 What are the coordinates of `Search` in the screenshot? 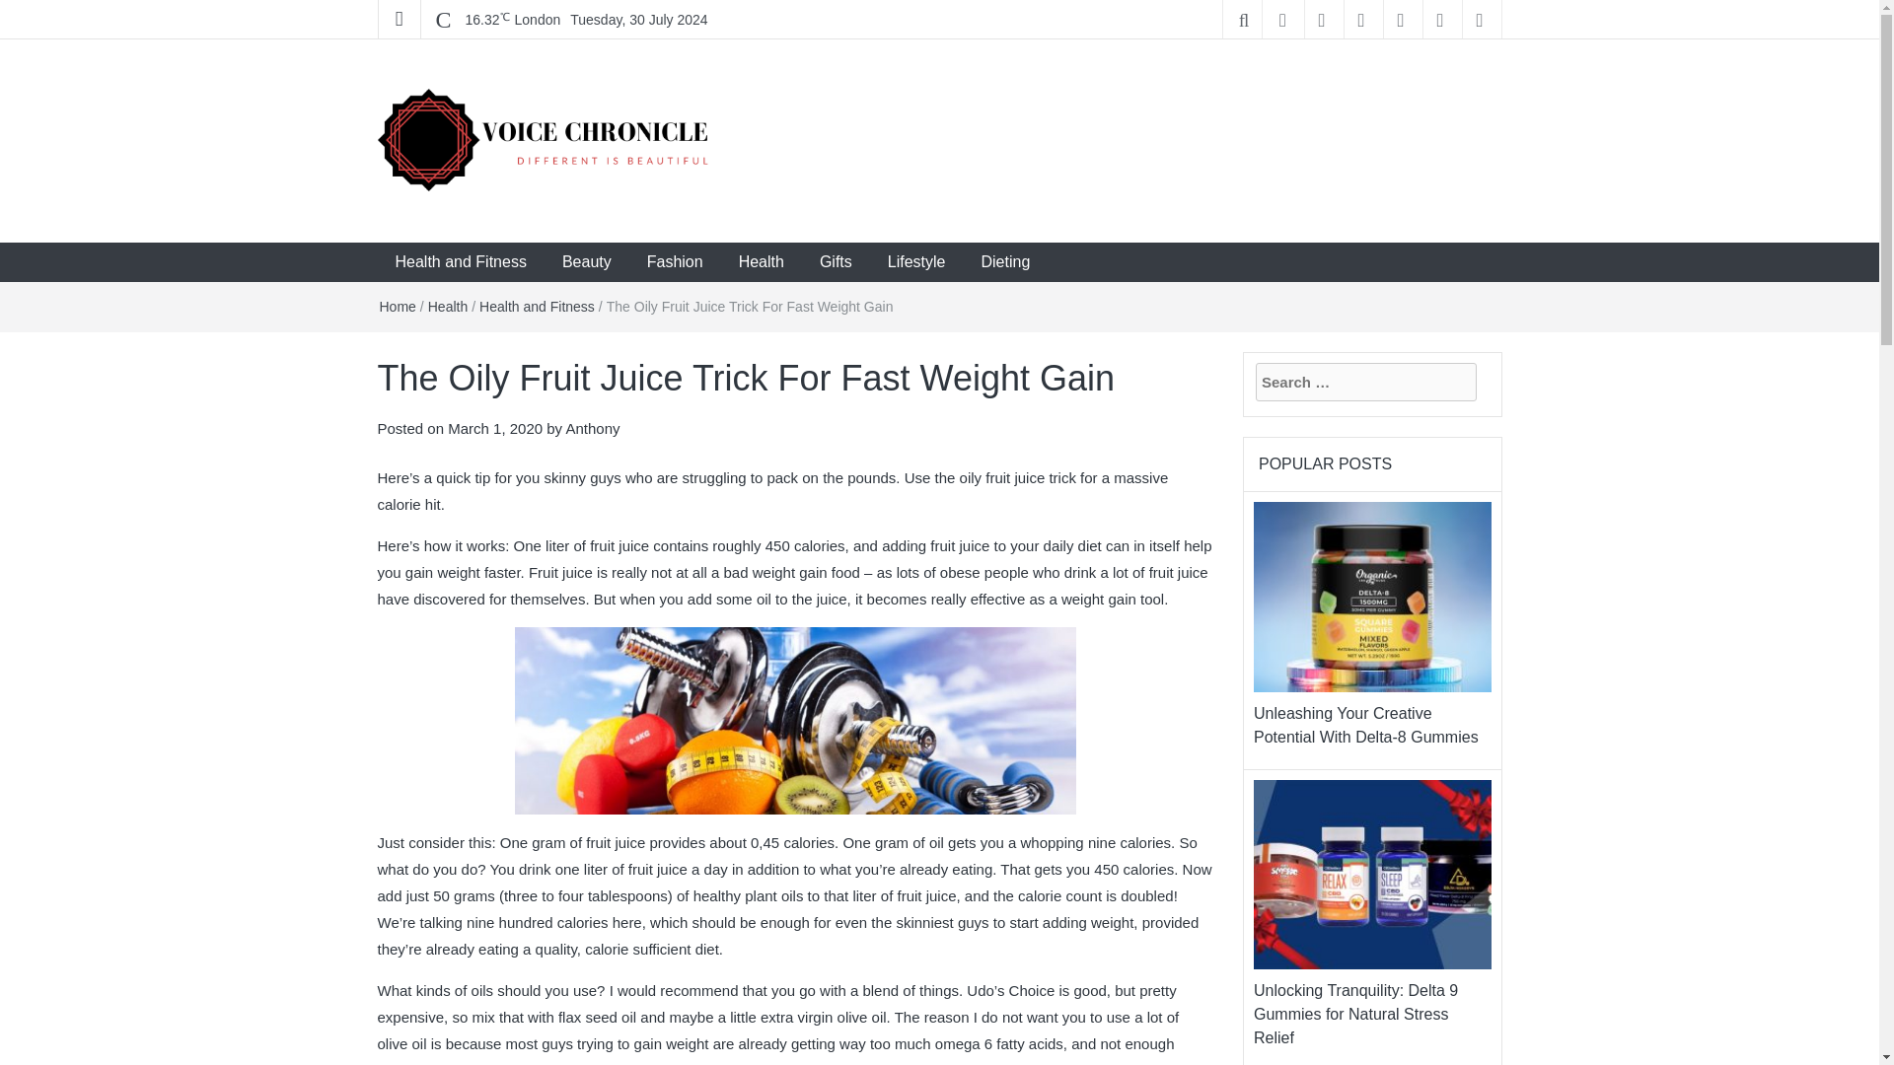 It's located at (20, 8).